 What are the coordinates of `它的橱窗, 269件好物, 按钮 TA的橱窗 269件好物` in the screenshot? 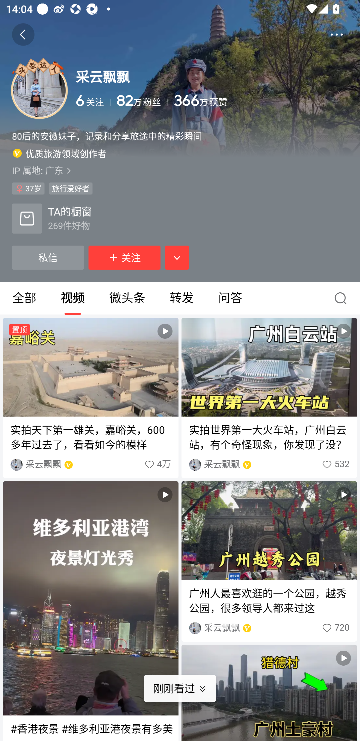 It's located at (52, 219).